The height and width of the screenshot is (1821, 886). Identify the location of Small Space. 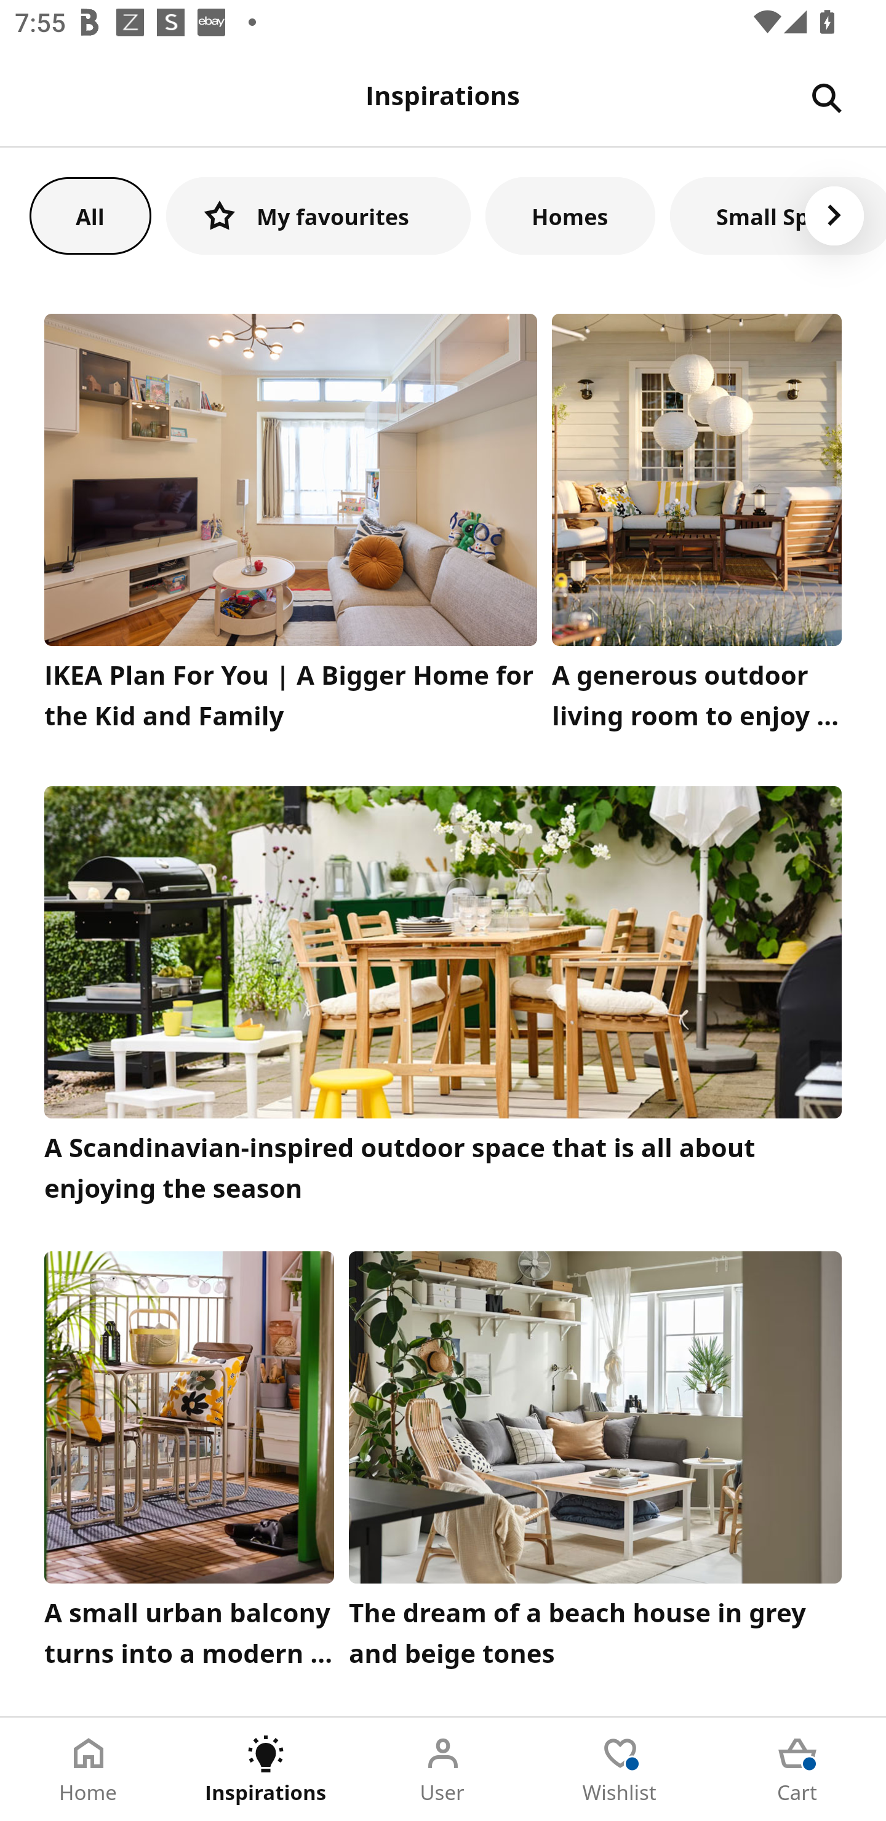
(778, 215).